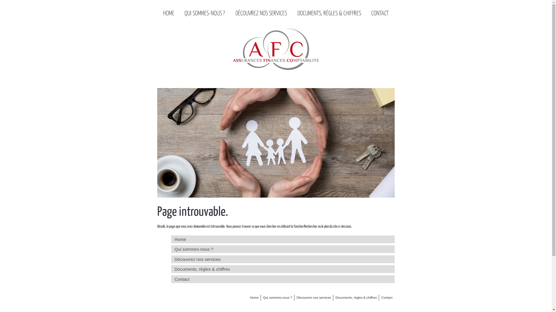 Image resolution: width=556 pixels, height=312 pixels. What do you see at coordinates (205, 10) in the screenshot?
I see `QUI SOMMES-NOUS ?` at bounding box center [205, 10].